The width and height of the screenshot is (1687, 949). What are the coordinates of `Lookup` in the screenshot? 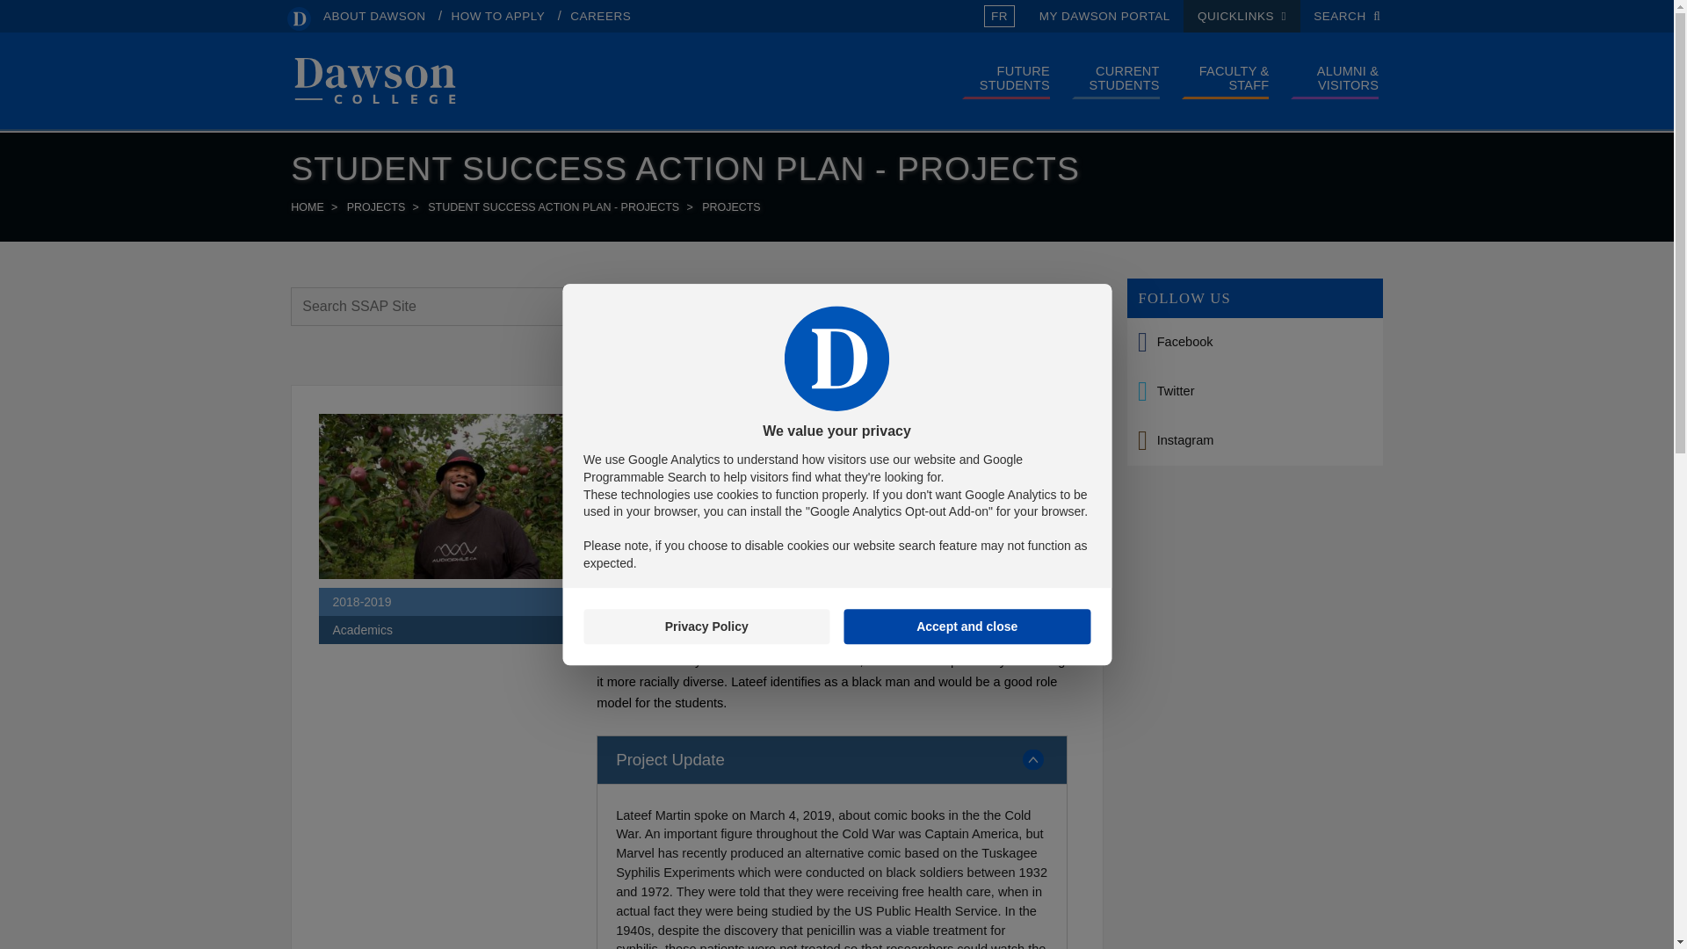 It's located at (1307, 205).